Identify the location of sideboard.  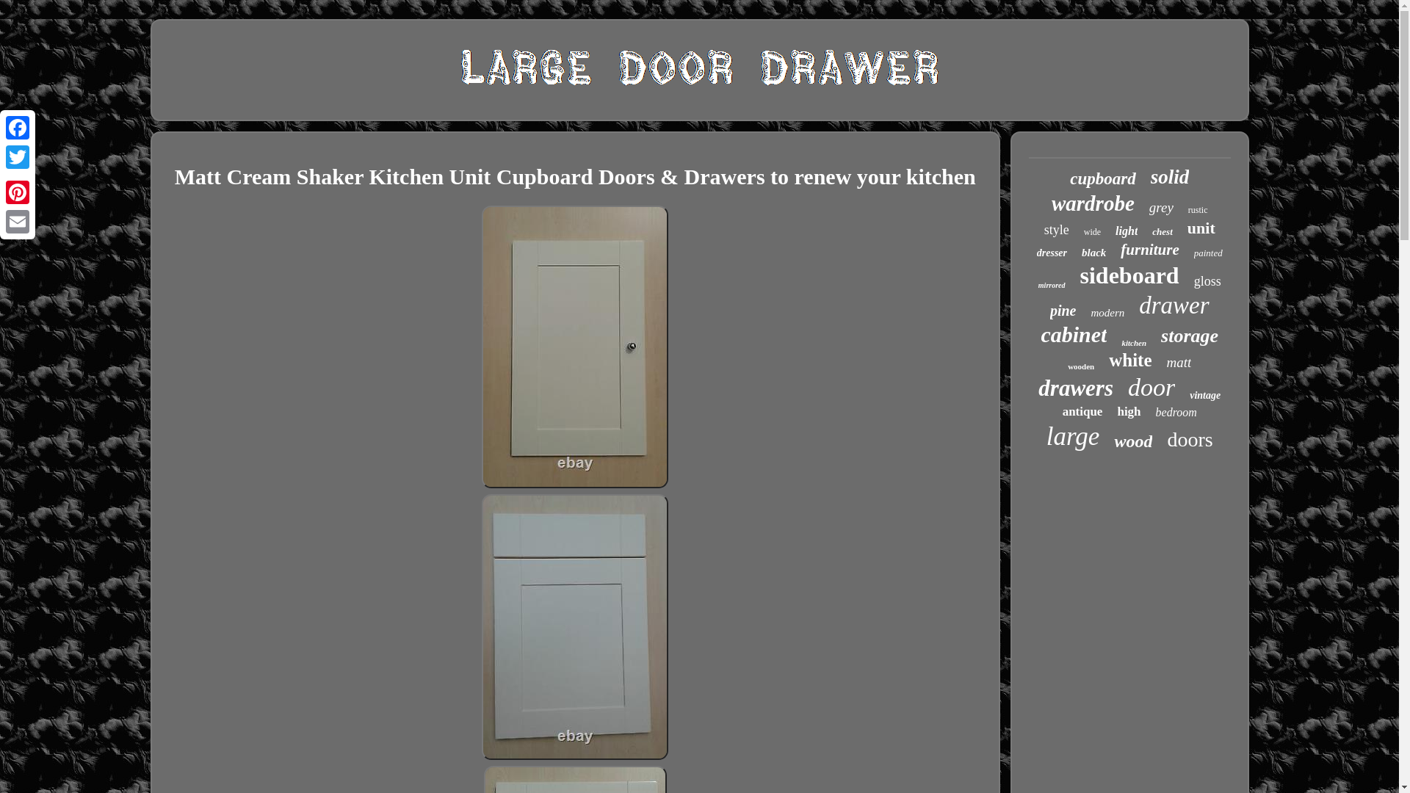
(1129, 276).